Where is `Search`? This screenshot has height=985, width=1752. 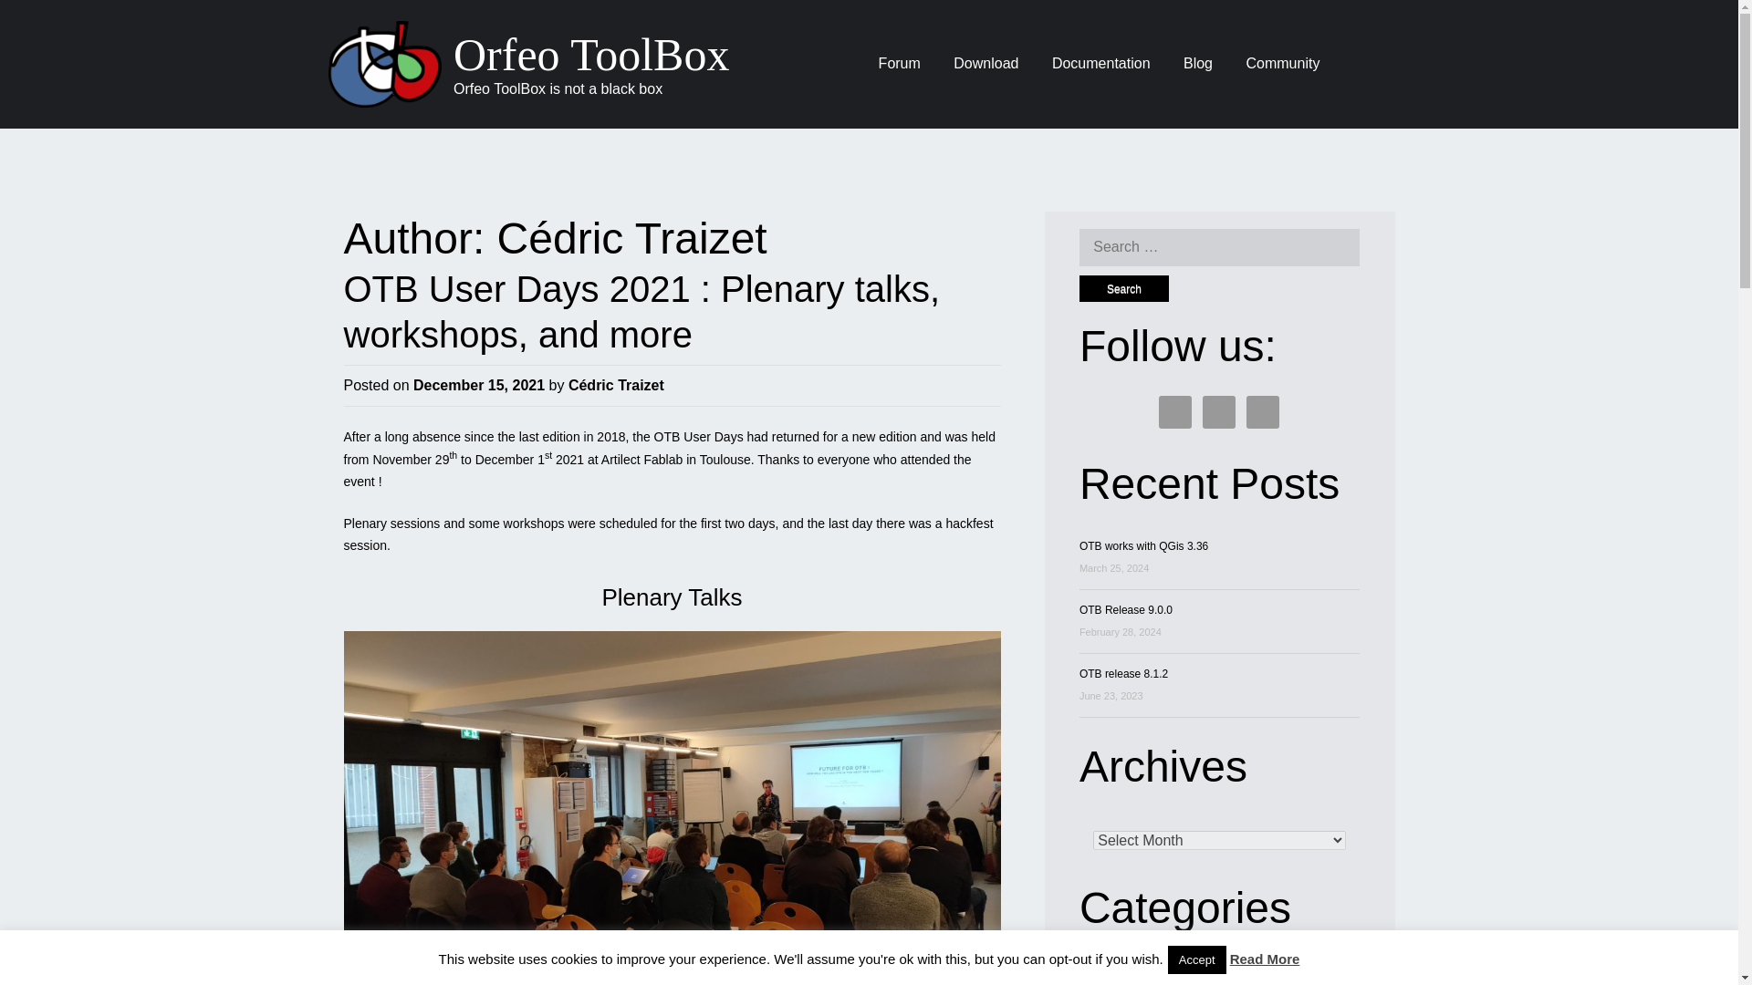 Search is located at coordinates (1123, 288).